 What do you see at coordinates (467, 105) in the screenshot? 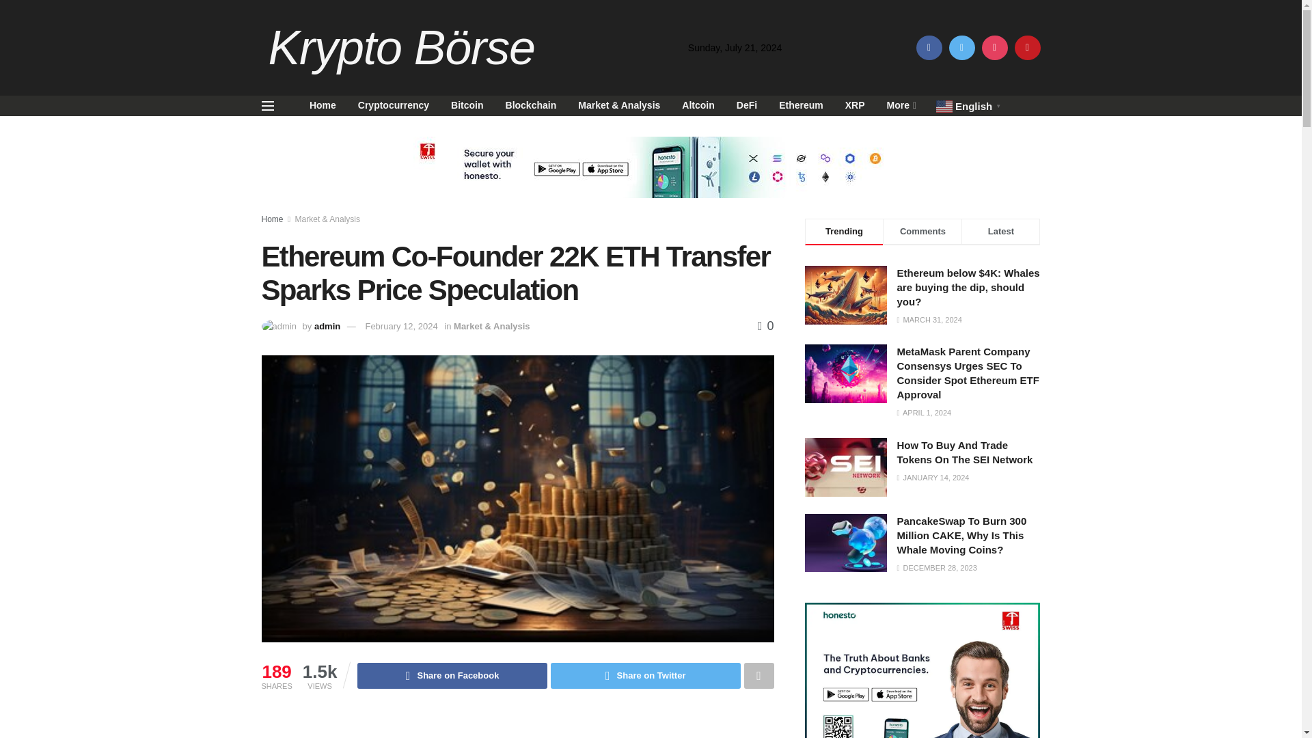
I see `Bitcoin` at bounding box center [467, 105].